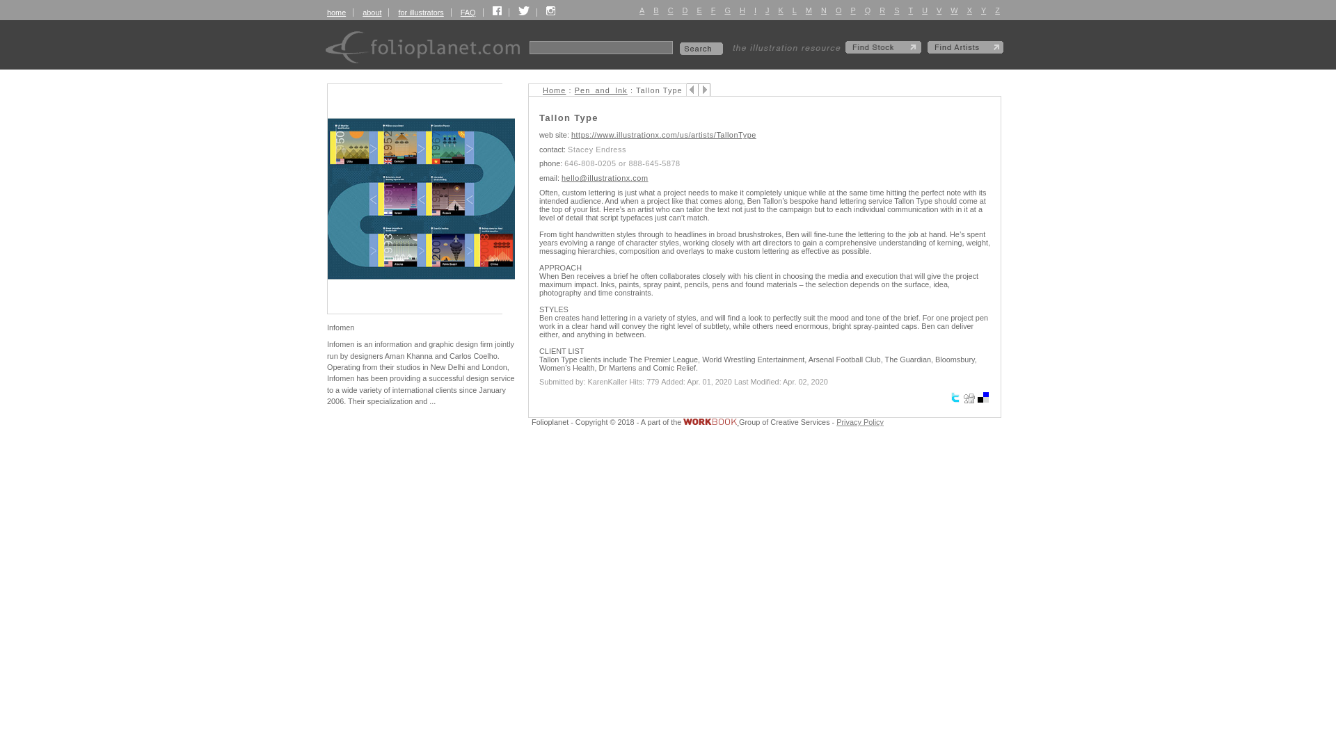 This screenshot has width=1336, height=751. I want to click on home, so click(337, 12).